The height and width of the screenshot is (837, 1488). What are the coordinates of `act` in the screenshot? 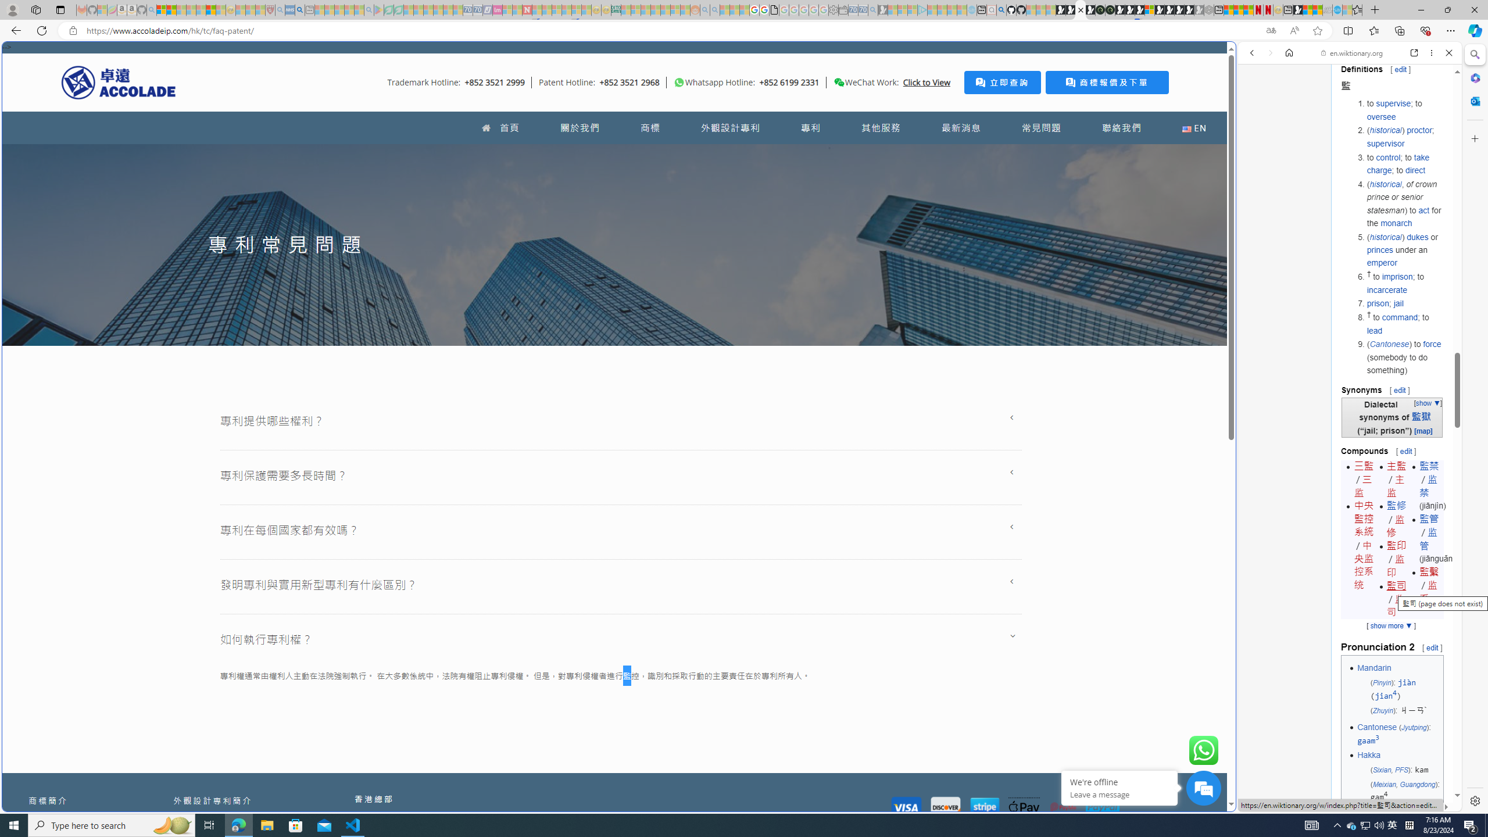 It's located at (1424, 210).